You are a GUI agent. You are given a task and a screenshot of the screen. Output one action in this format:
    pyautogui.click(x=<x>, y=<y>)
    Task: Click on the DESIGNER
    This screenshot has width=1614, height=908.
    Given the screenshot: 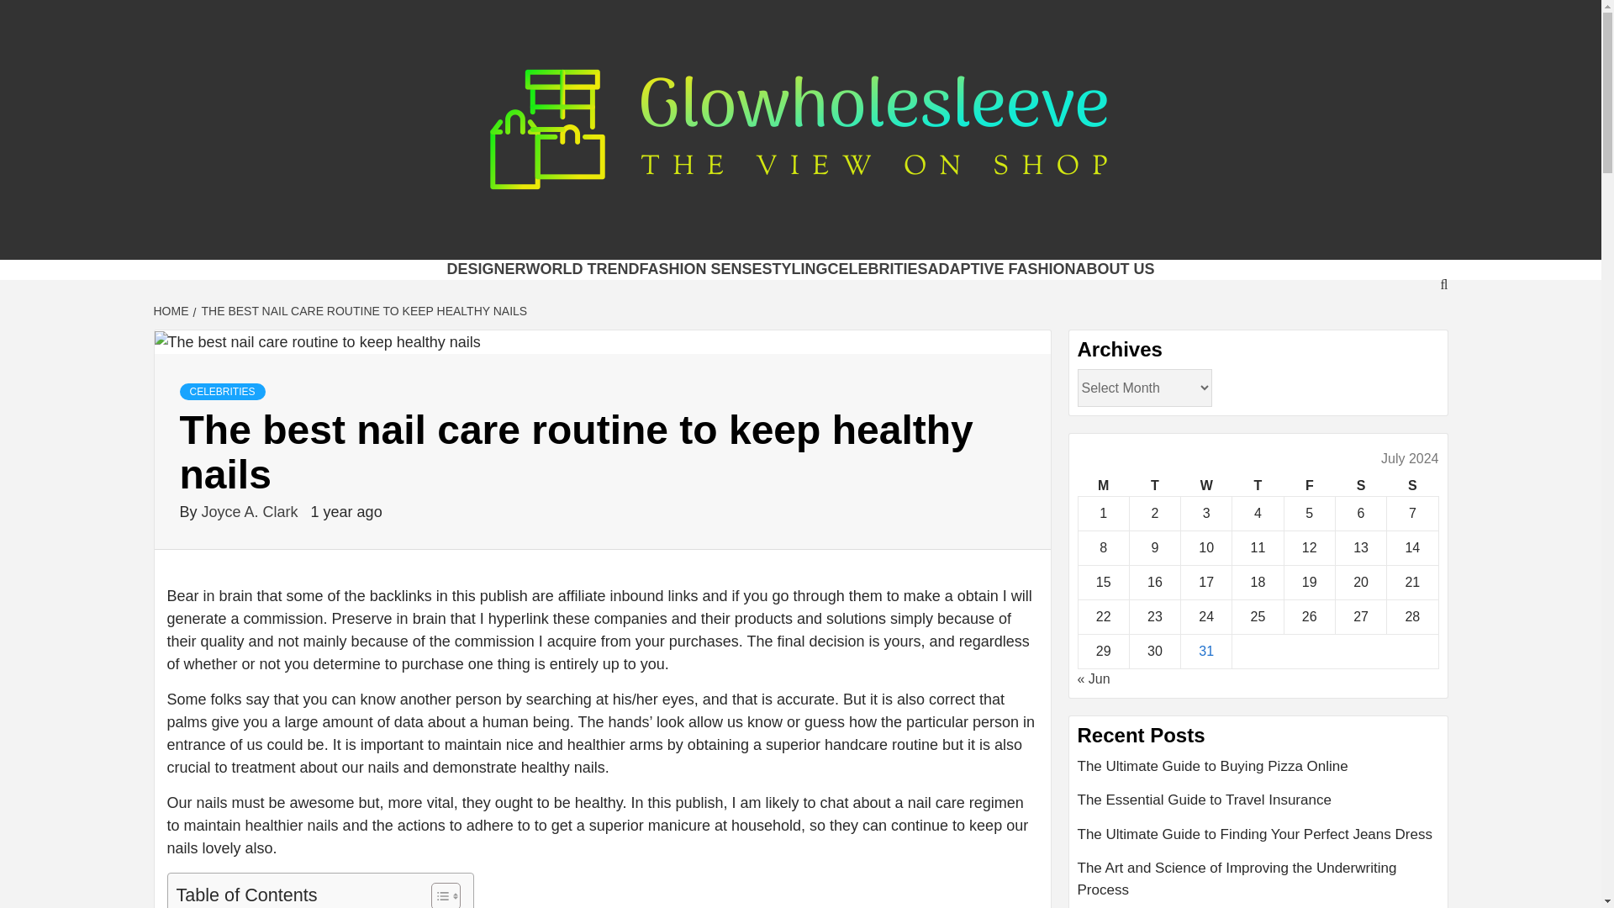 What is the action you would take?
    pyautogui.click(x=486, y=269)
    